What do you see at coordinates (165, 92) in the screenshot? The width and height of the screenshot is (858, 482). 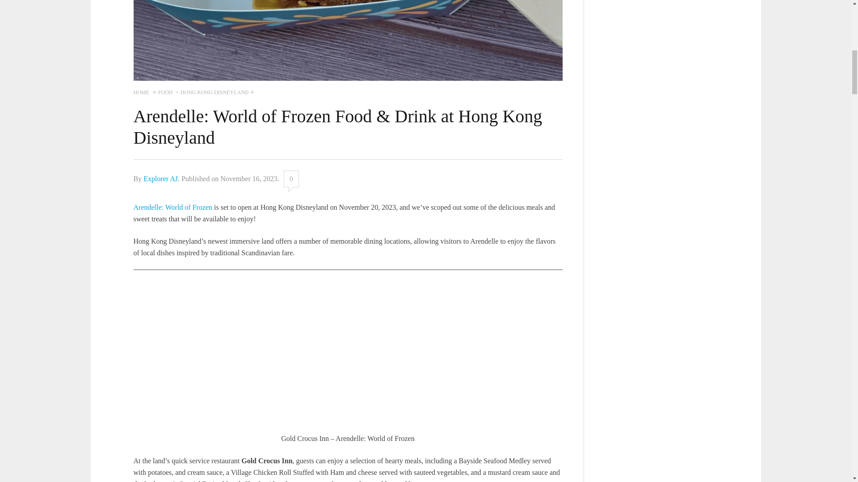 I see `FOOD` at bounding box center [165, 92].